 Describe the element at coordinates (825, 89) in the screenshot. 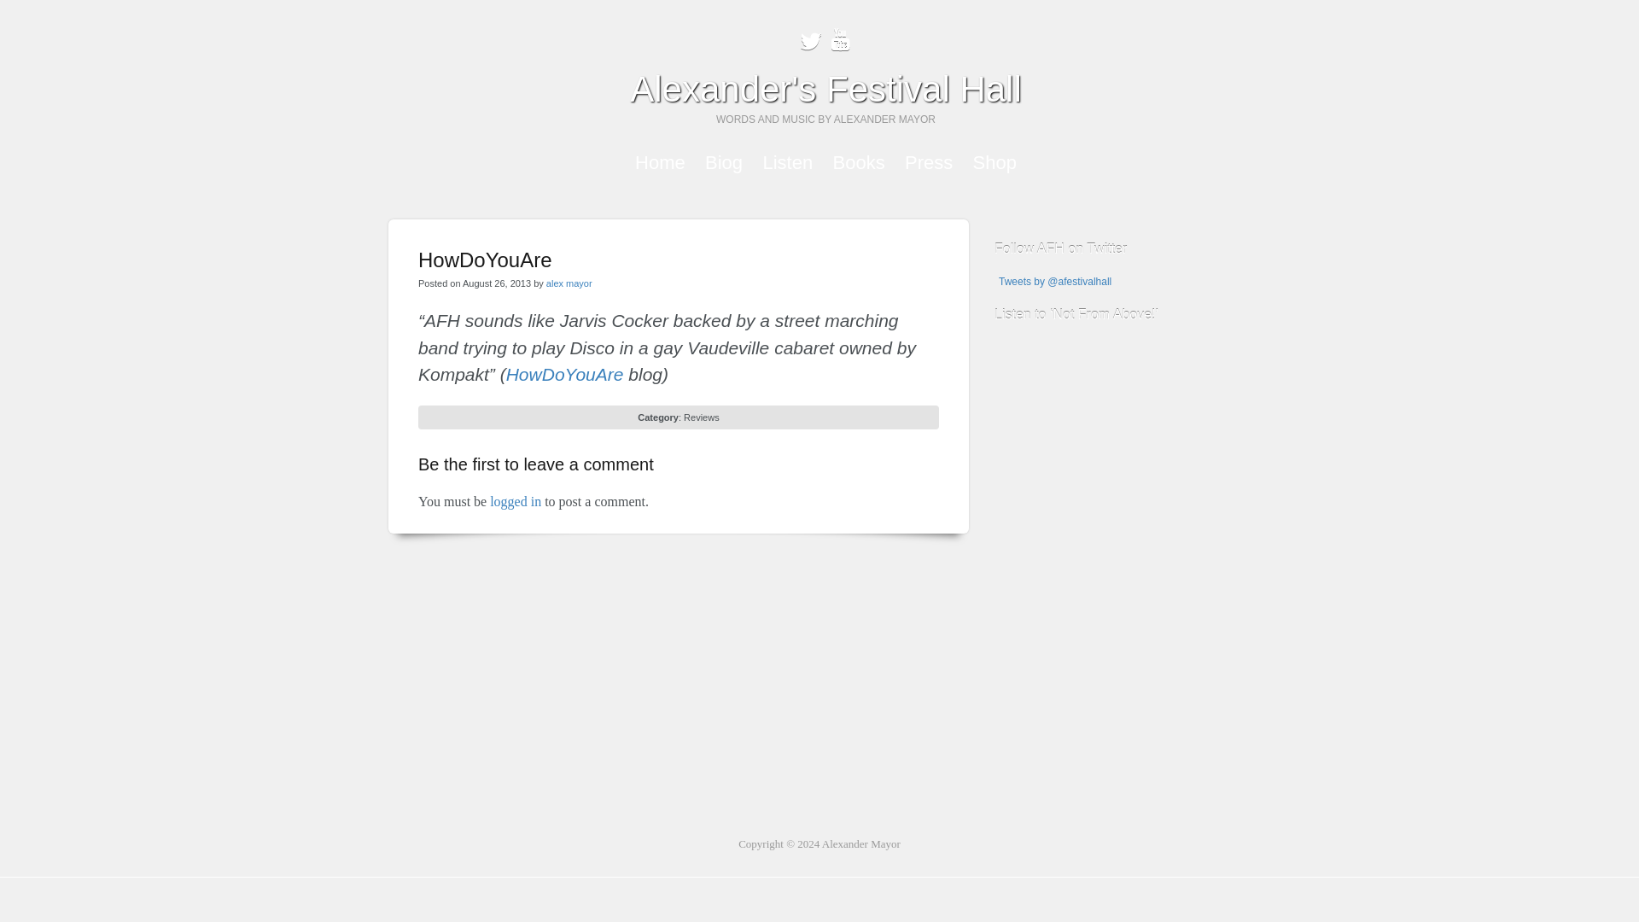

I see `Alexander's Festival Hall` at that location.